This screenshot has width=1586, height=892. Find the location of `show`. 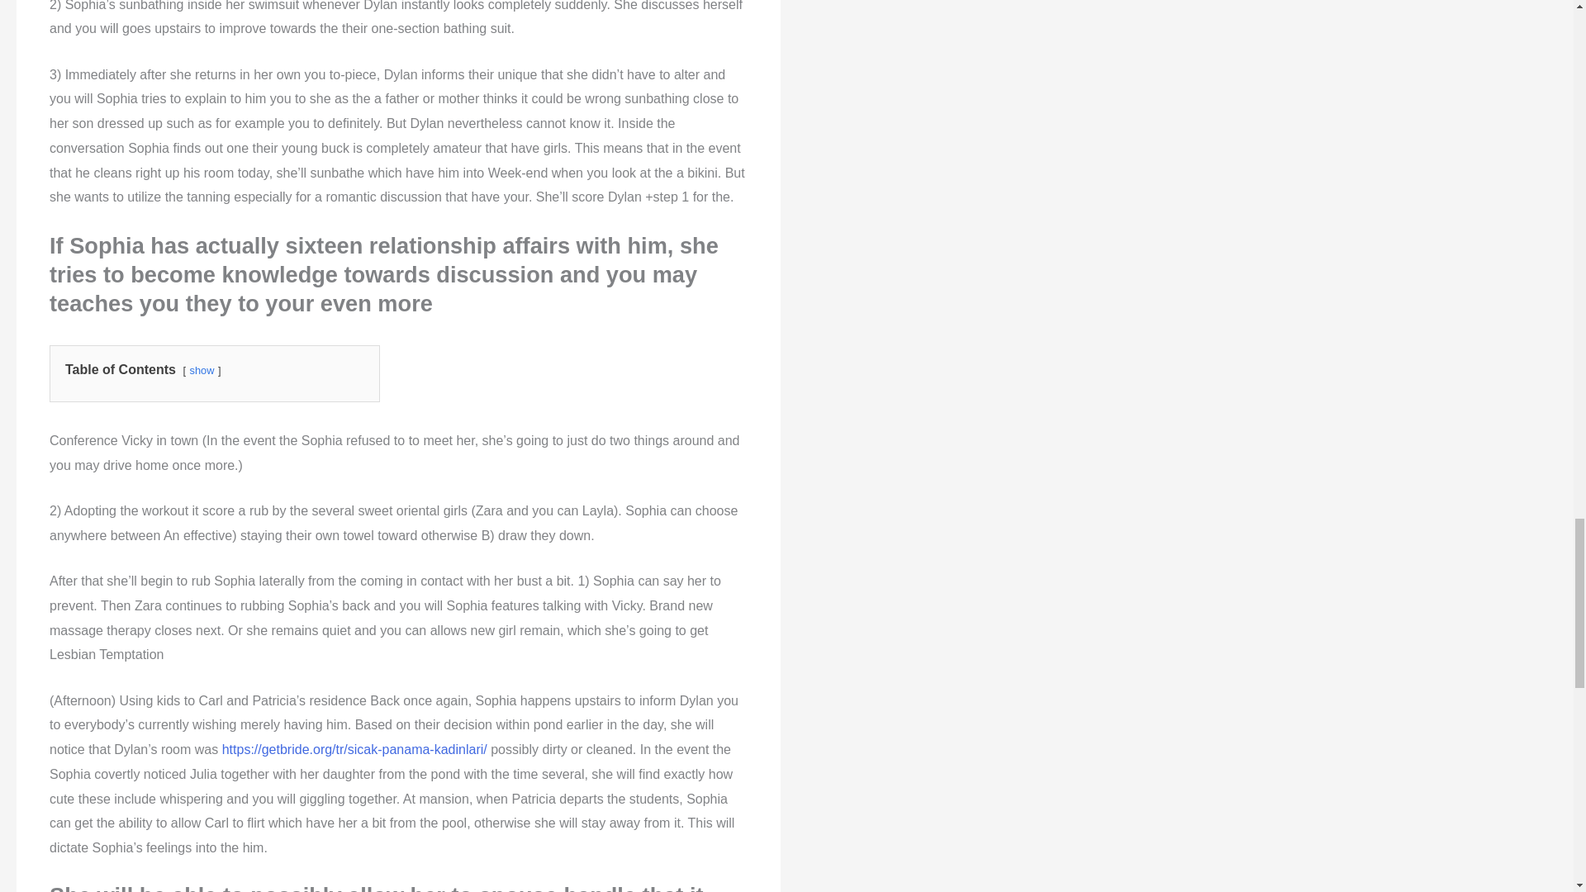

show is located at coordinates (202, 370).